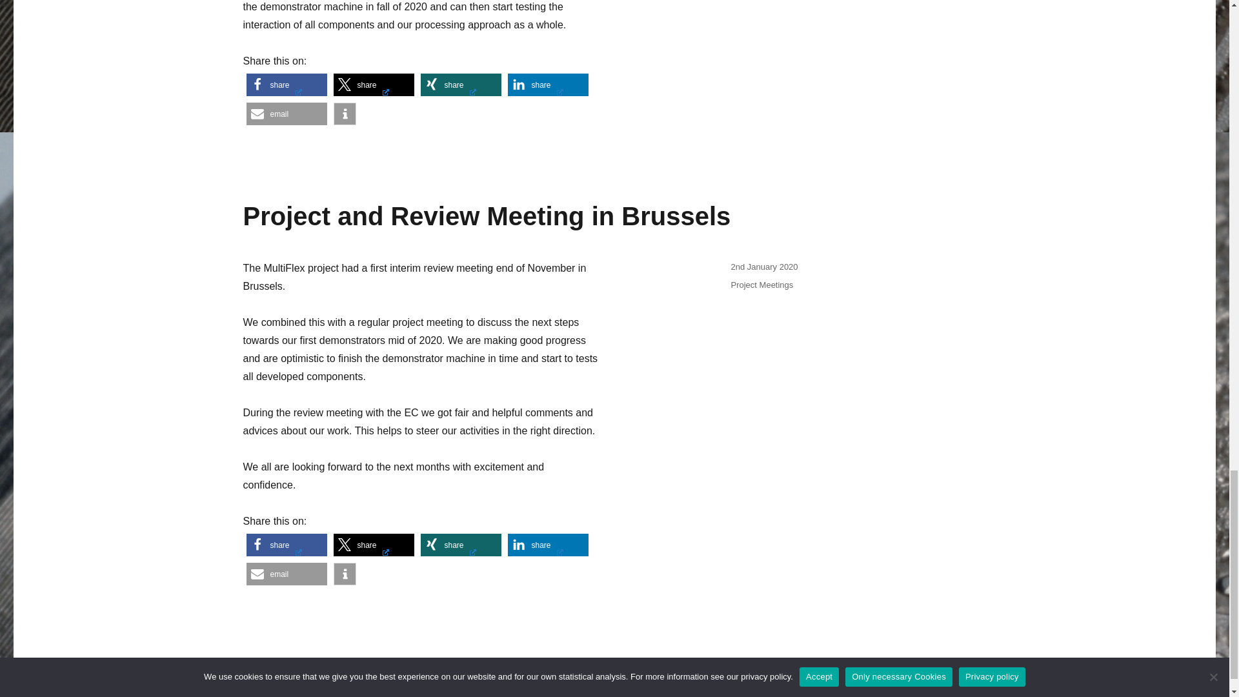 The height and width of the screenshot is (697, 1239). I want to click on Share on LinkedIn, so click(547, 85).